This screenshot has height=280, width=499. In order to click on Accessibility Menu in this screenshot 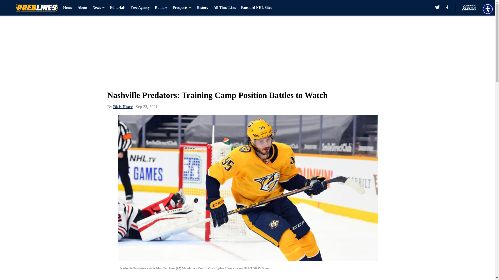, I will do `click(488, 9)`.